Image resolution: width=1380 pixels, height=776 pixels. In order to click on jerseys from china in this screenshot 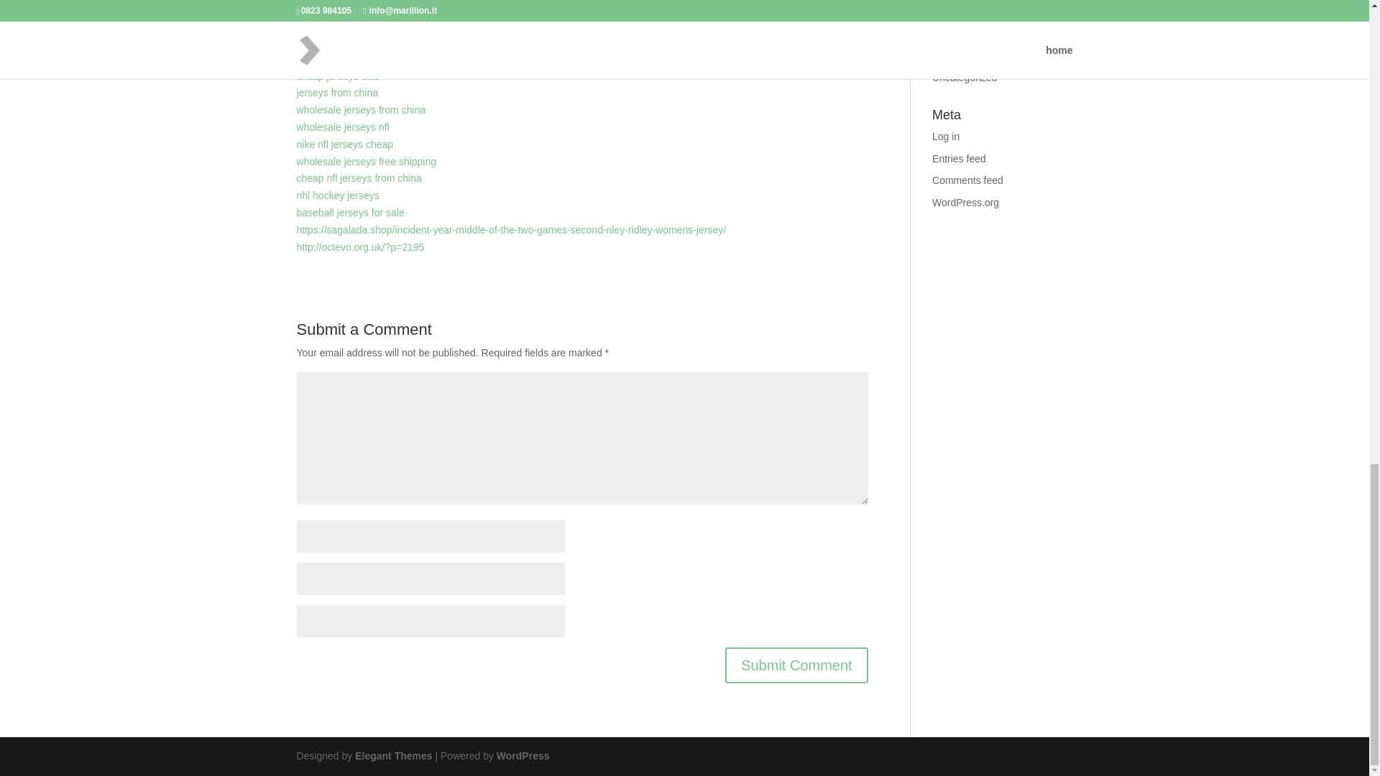, I will do `click(337, 92)`.